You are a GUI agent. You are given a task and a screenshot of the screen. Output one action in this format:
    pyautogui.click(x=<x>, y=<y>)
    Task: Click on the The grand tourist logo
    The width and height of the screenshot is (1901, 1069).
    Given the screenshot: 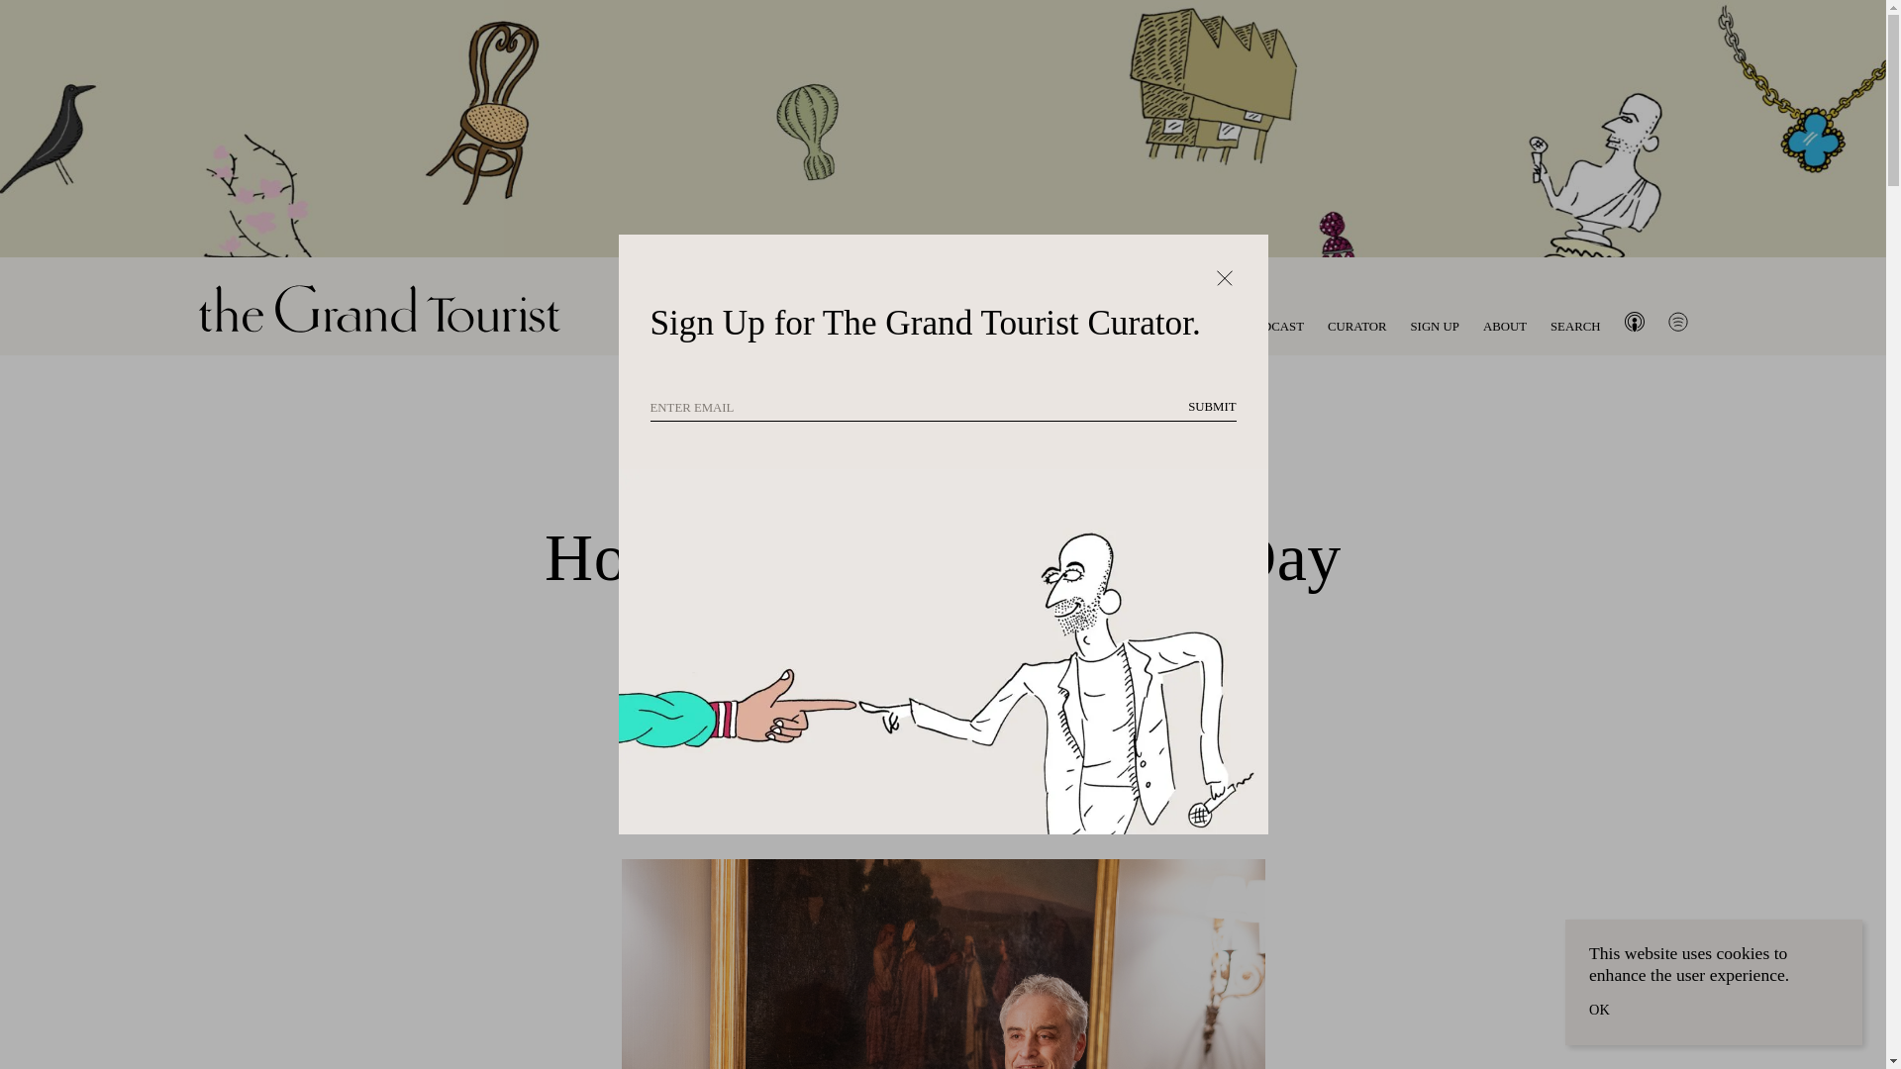 What is the action you would take?
    pyautogui.click(x=378, y=314)
    